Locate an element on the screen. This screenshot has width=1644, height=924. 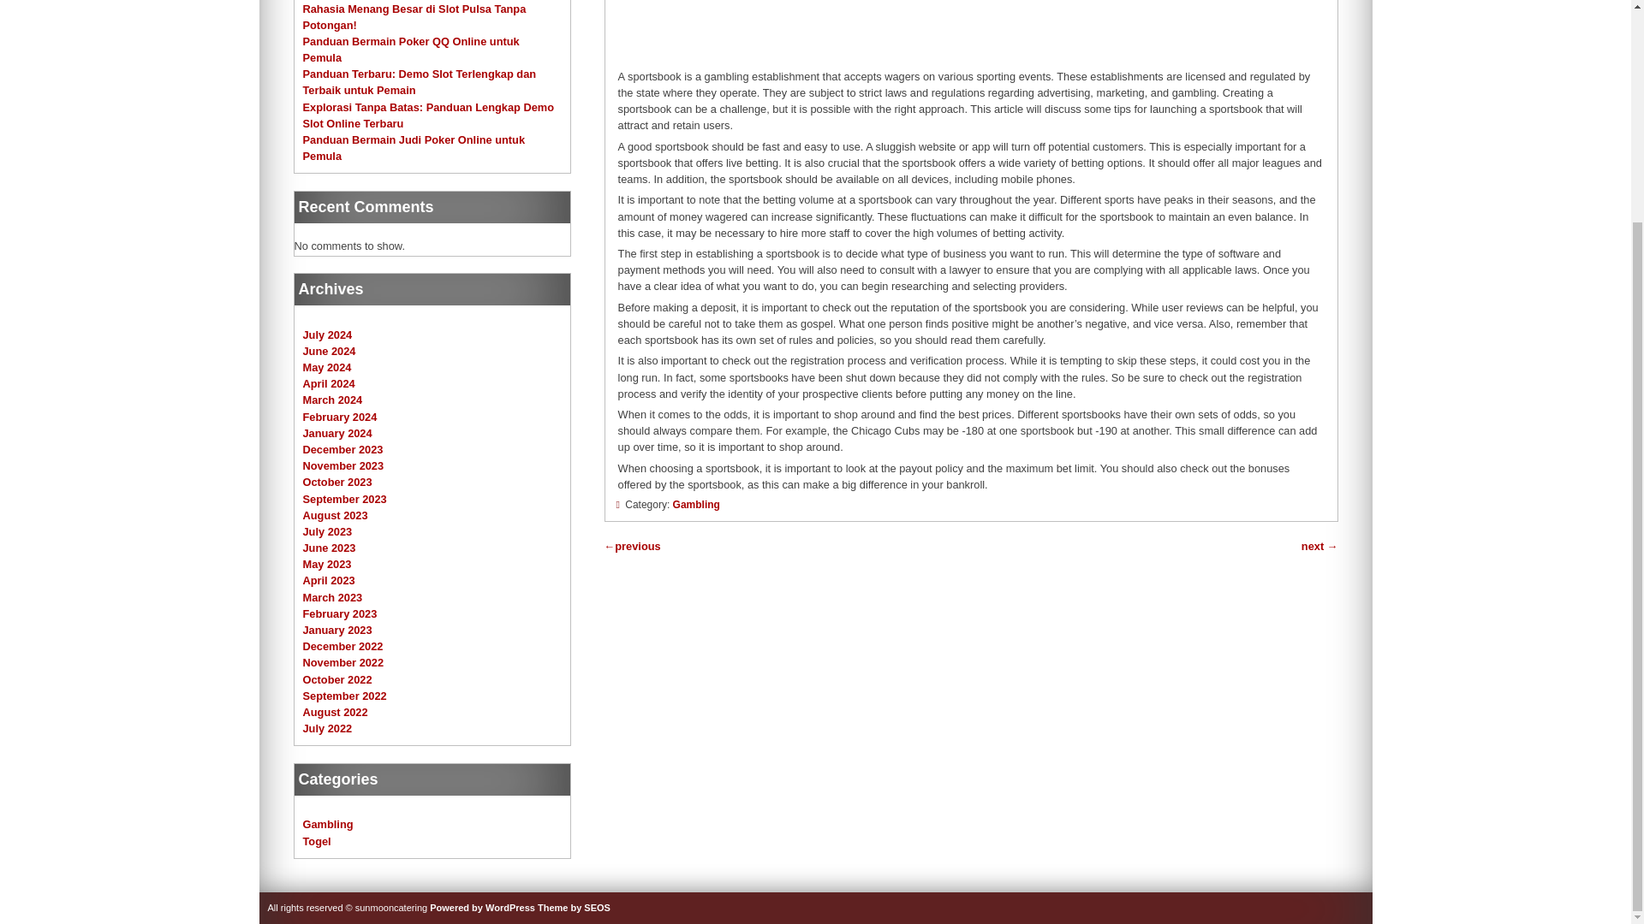
Panduan Bermain Poker QQ Online untuk Pemula is located at coordinates (411, 50).